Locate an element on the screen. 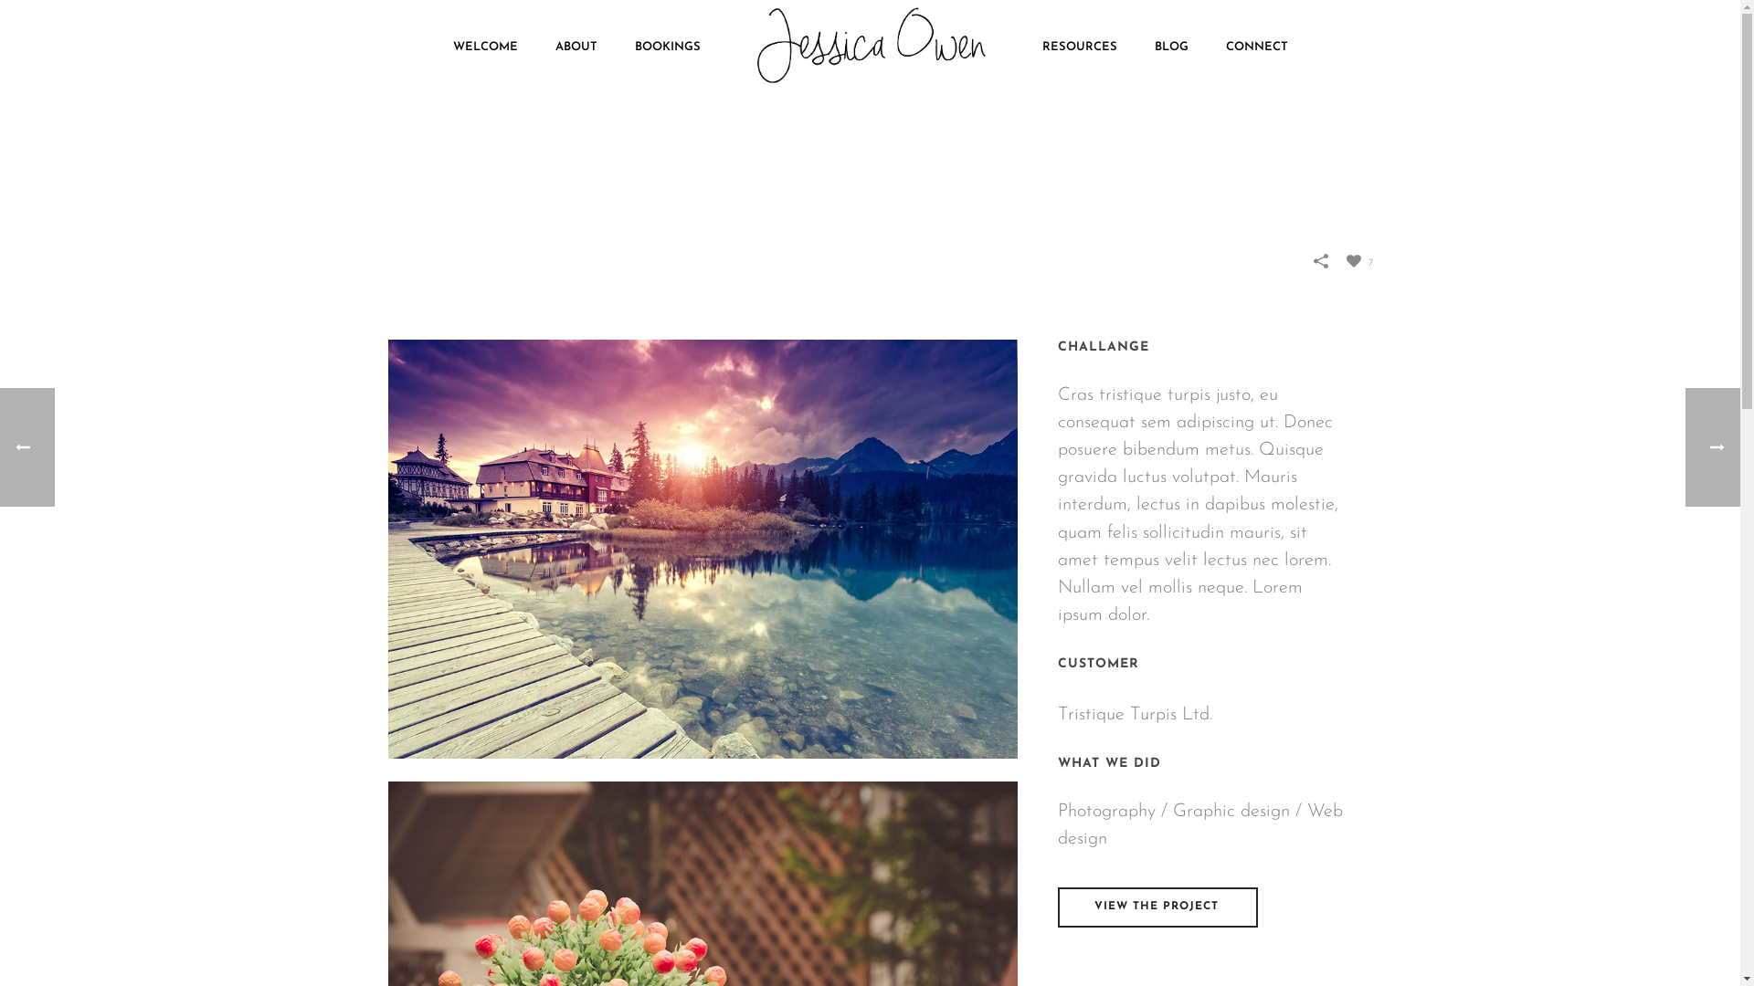 The height and width of the screenshot is (986, 1754). 7 is located at coordinates (1359, 259).